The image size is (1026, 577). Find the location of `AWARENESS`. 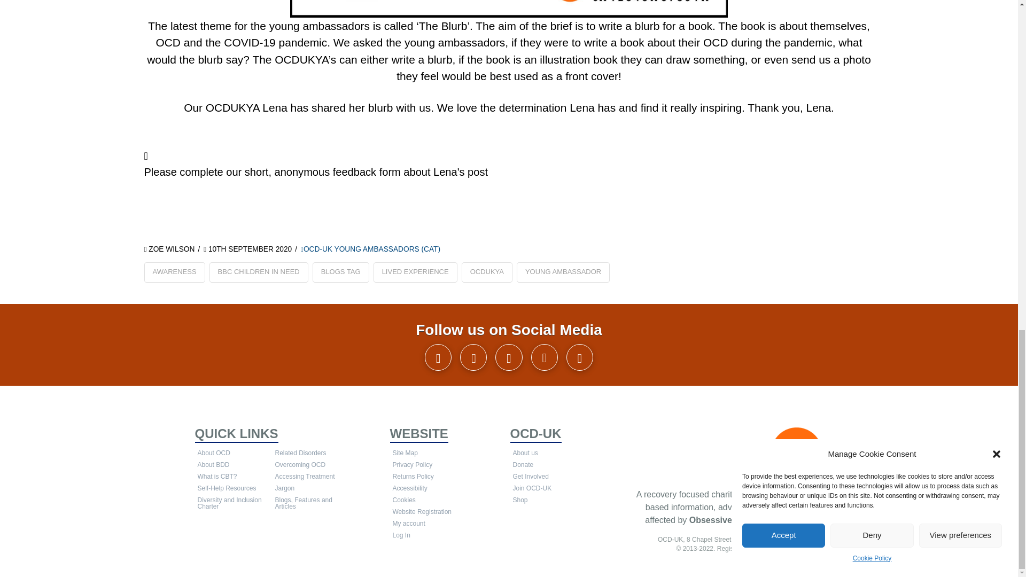

AWARENESS is located at coordinates (175, 272).